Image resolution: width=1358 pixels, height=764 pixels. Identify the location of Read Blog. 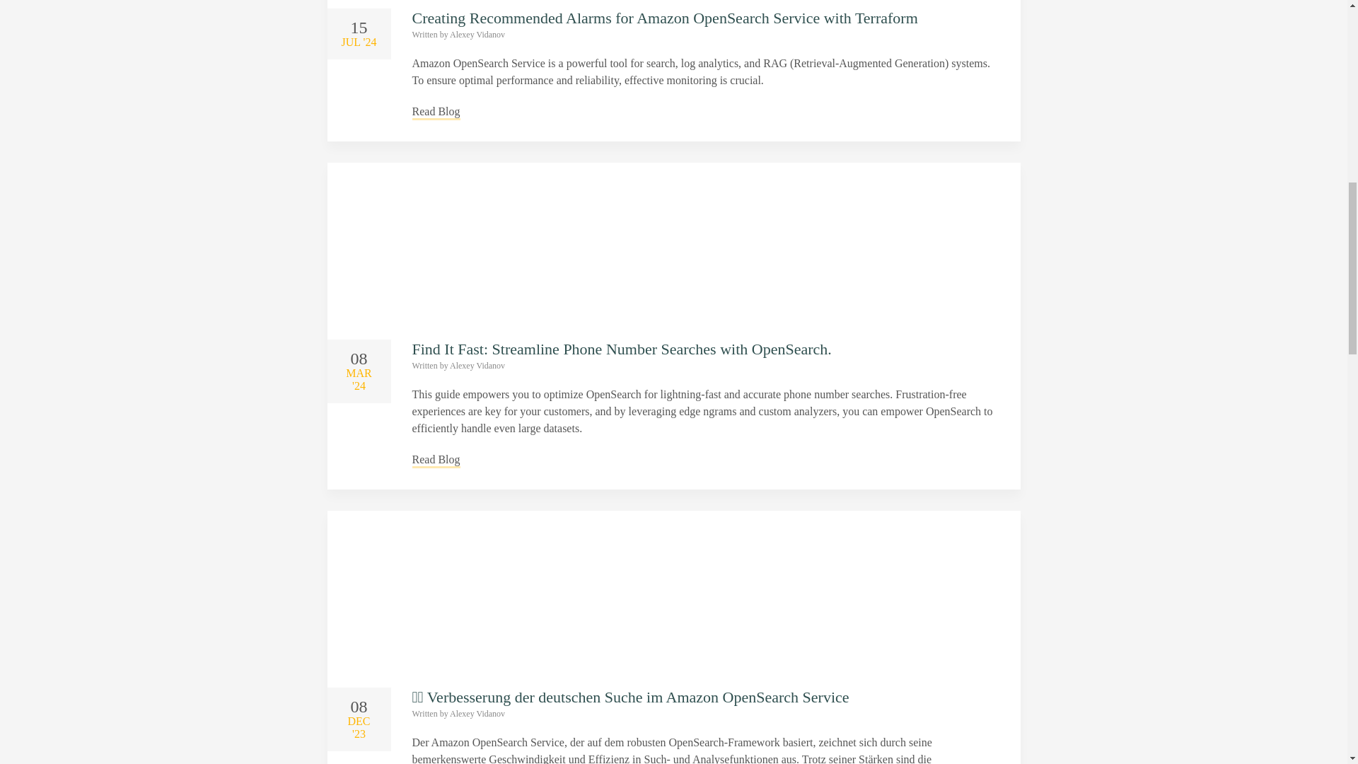
(436, 111).